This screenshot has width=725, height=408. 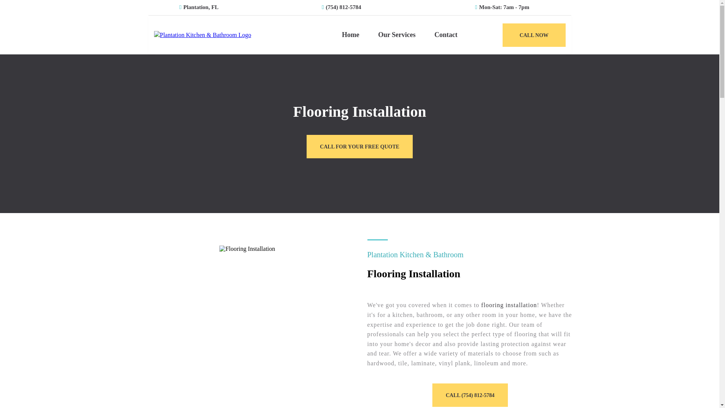 I want to click on Contact, so click(x=446, y=35).